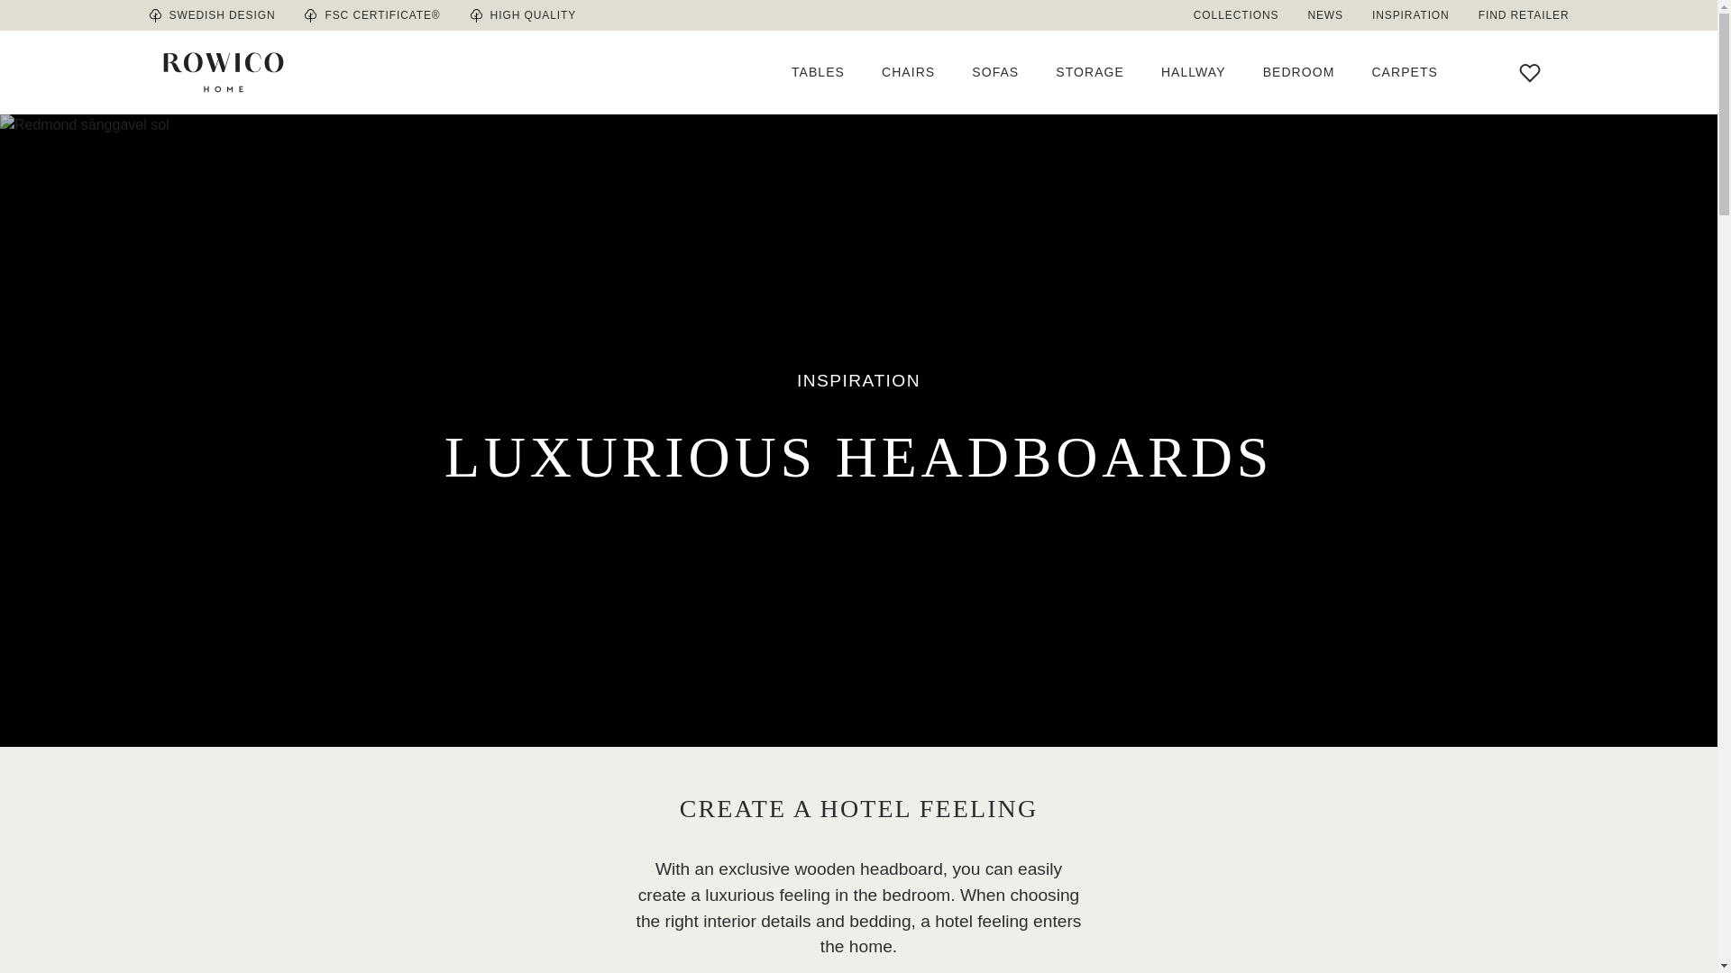 The image size is (1731, 973). What do you see at coordinates (817, 72) in the screenshot?
I see `TABLES` at bounding box center [817, 72].